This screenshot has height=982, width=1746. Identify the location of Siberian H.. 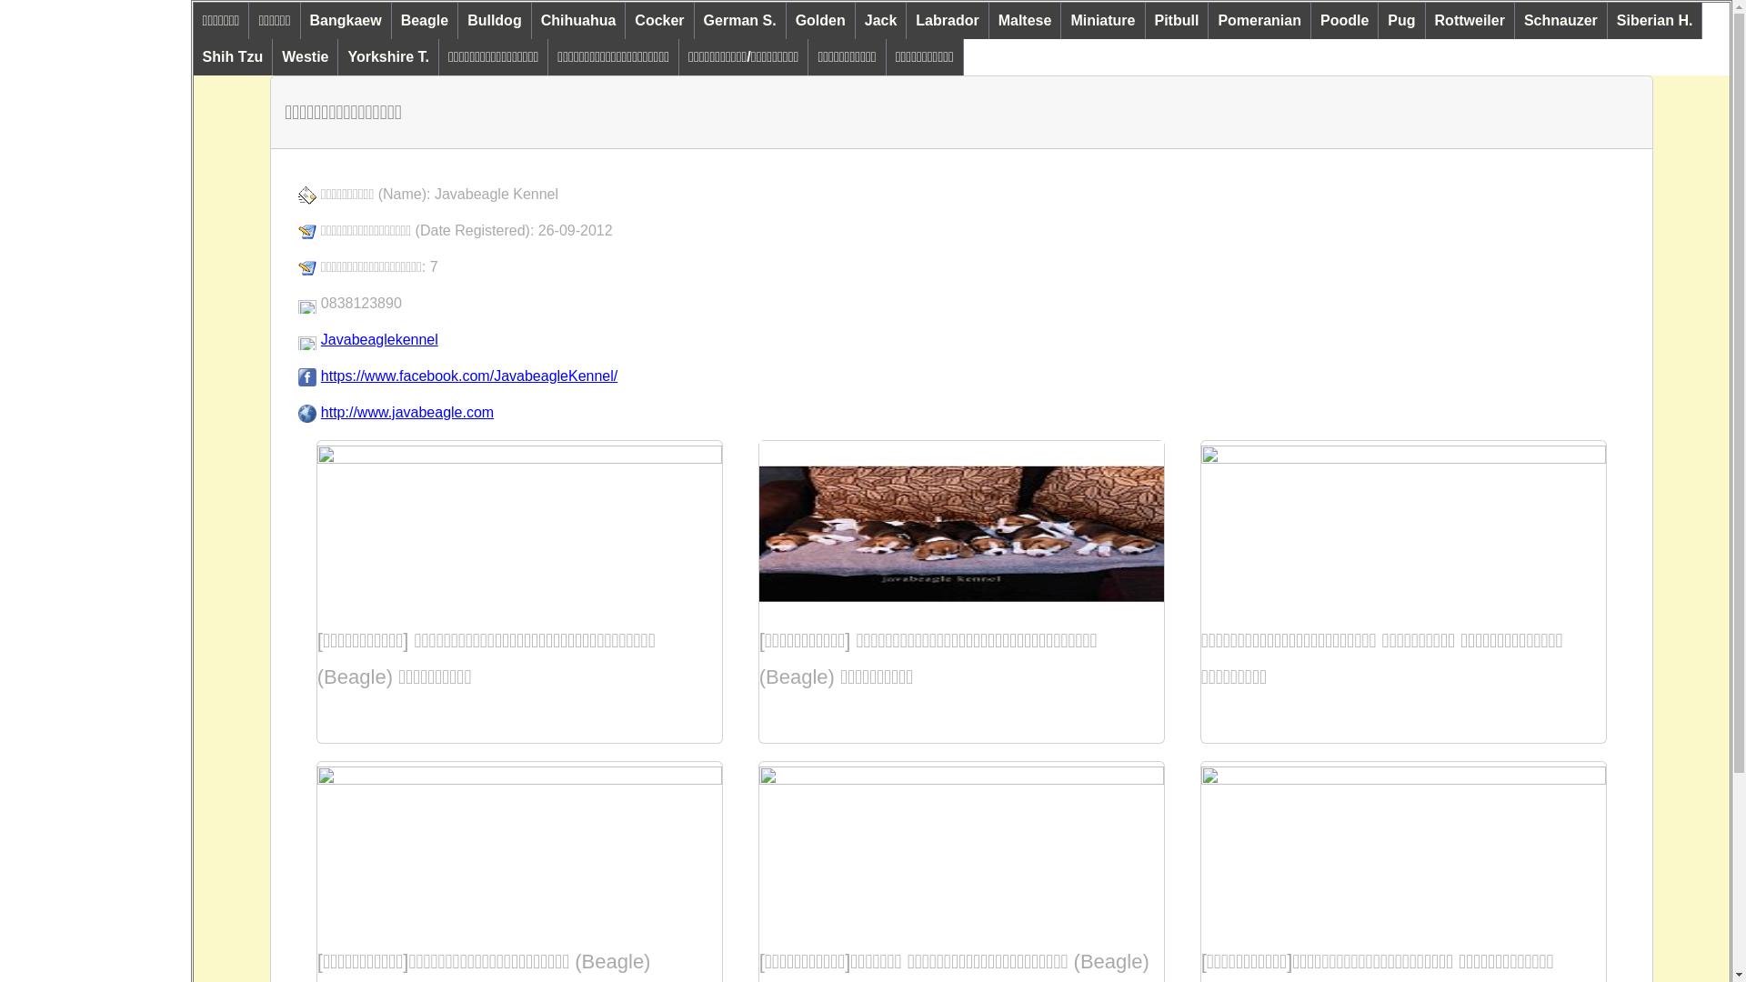
(1655, 21).